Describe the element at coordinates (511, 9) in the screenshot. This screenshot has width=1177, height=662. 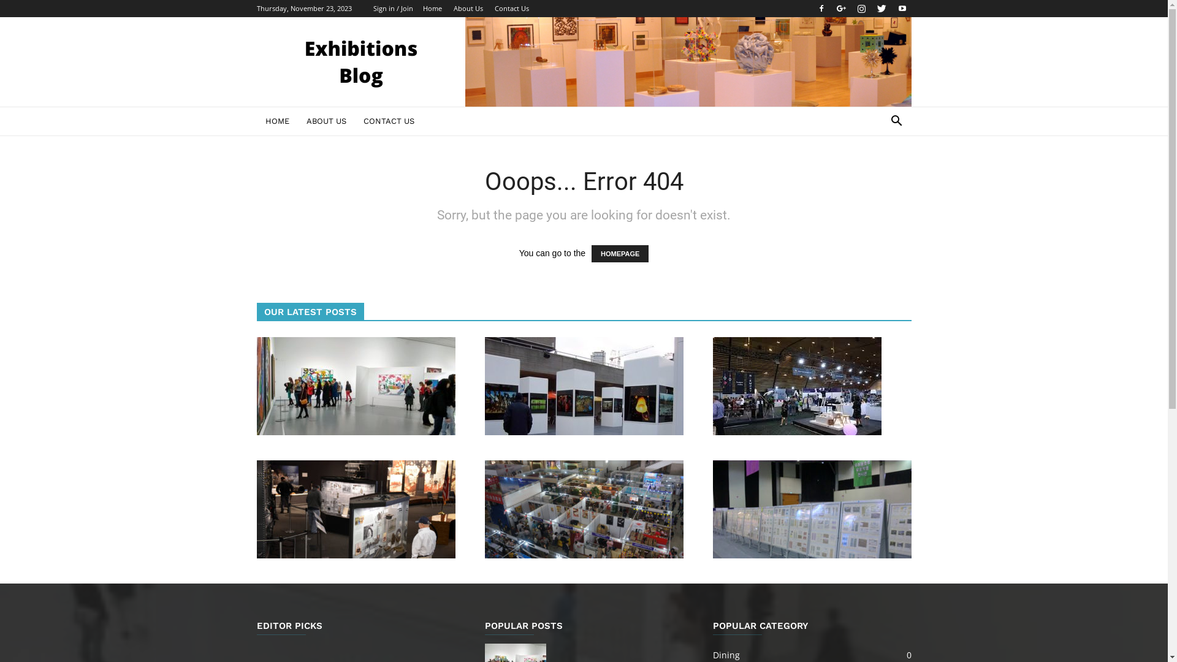
I see `Contact Us` at that location.